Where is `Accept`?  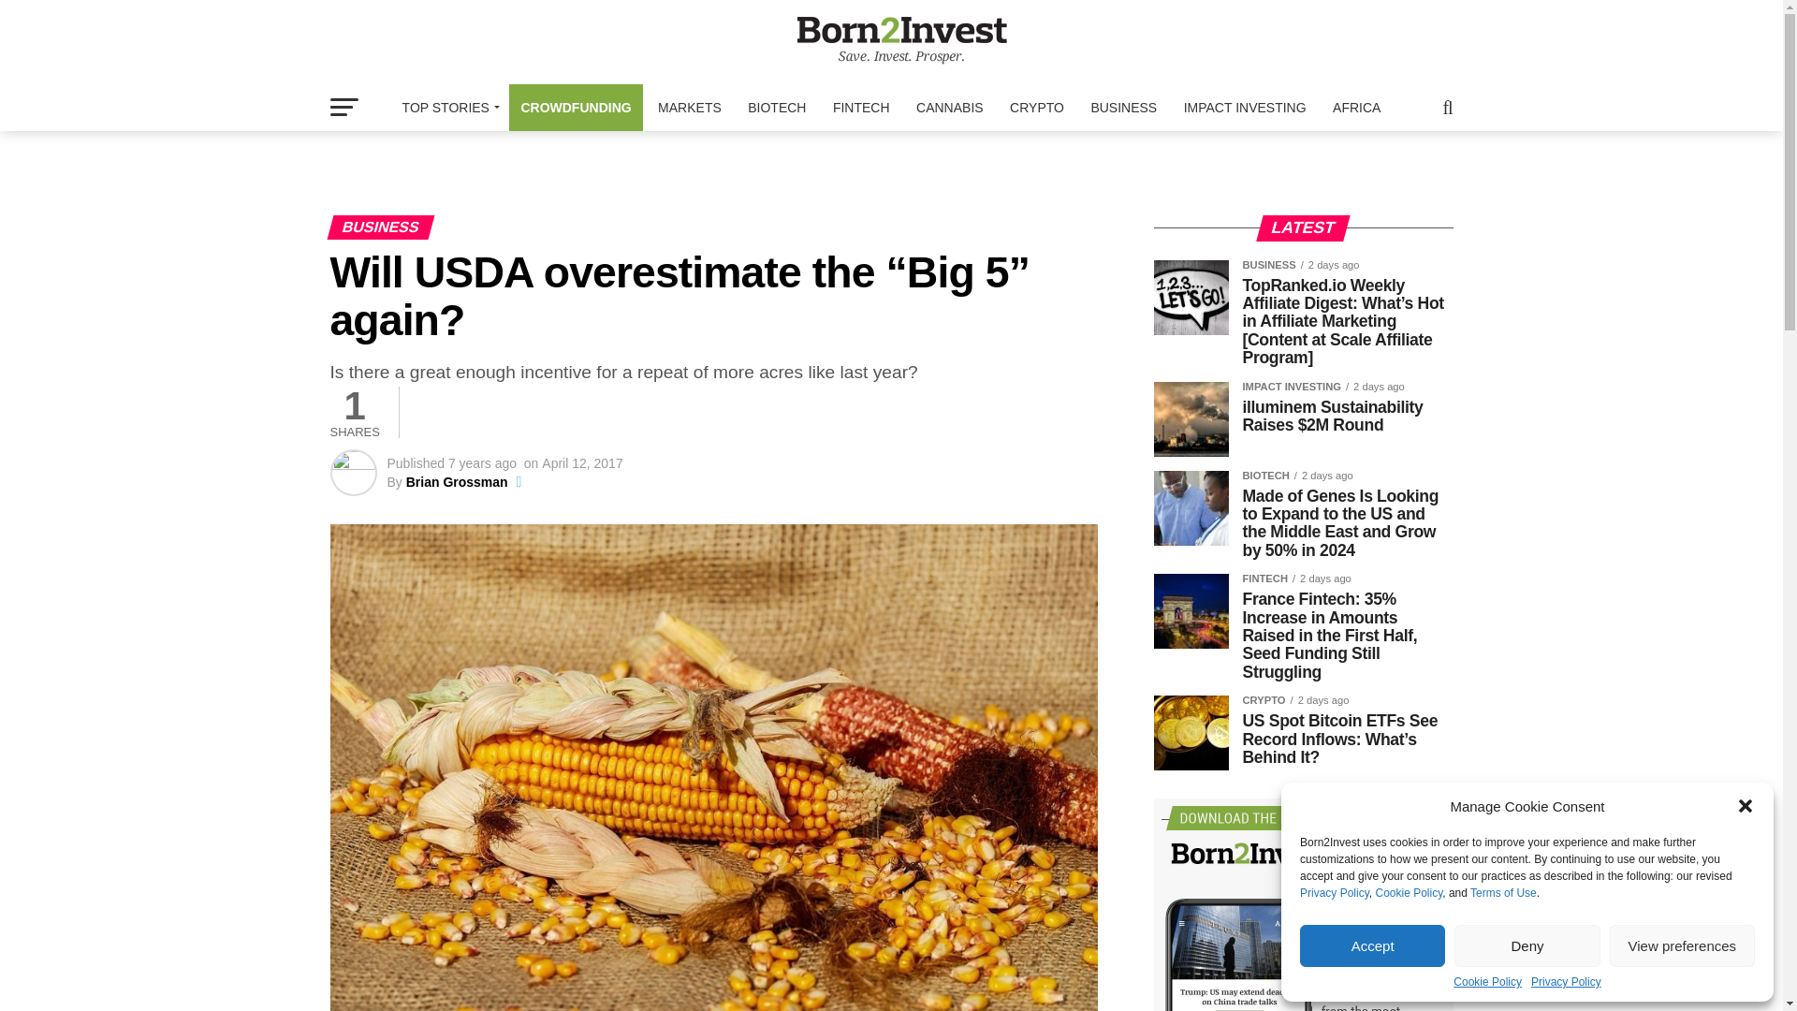
Accept is located at coordinates (1372, 945).